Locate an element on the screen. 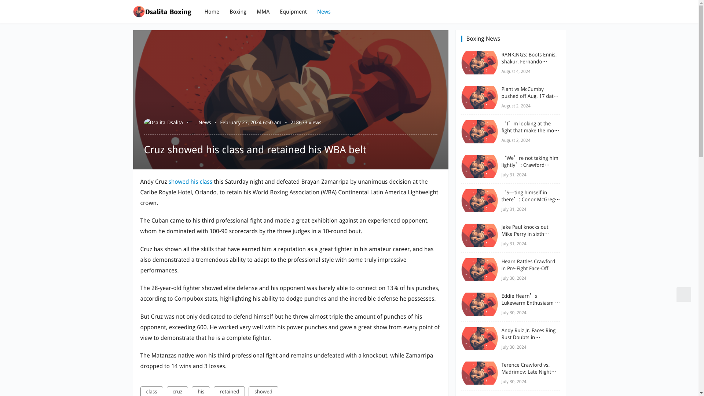  his is located at coordinates (194, 182).